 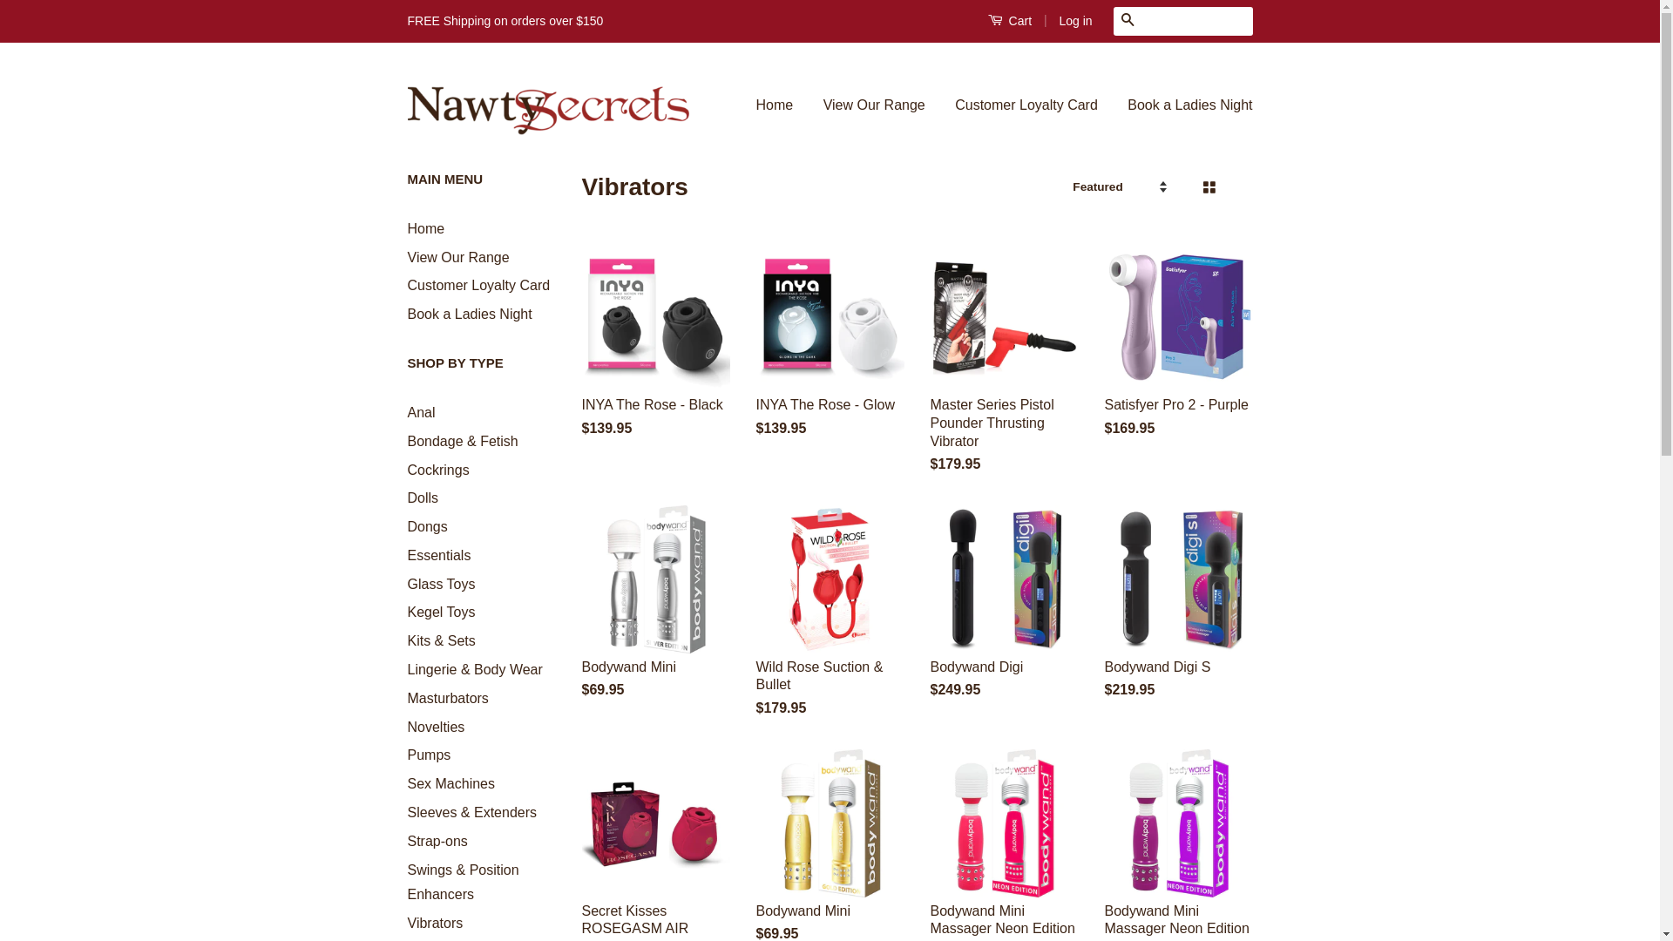 I want to click on Wild Rose Suction & Bullet
$179.95, so click(x=830, y=627).